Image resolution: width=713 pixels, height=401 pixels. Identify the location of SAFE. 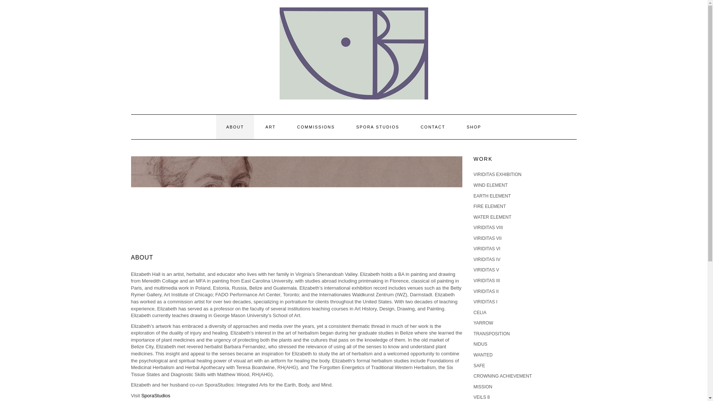
(479, 366).